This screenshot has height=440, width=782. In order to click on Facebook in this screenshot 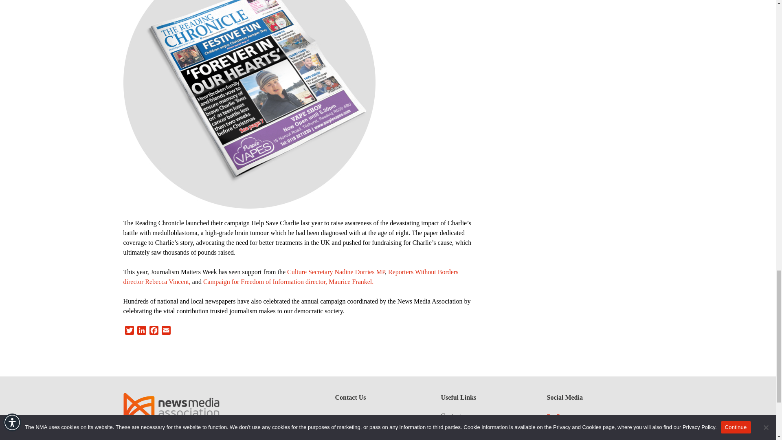, I will do `click(153, 332)`.